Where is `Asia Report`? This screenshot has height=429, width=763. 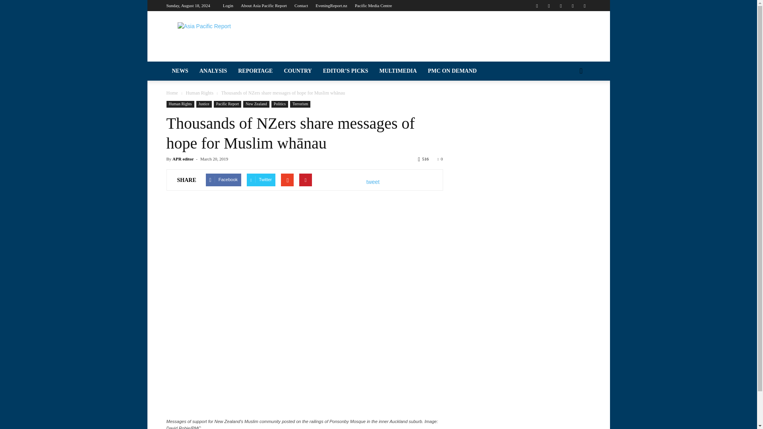 Asia Report is located at coordinates (74, 97).